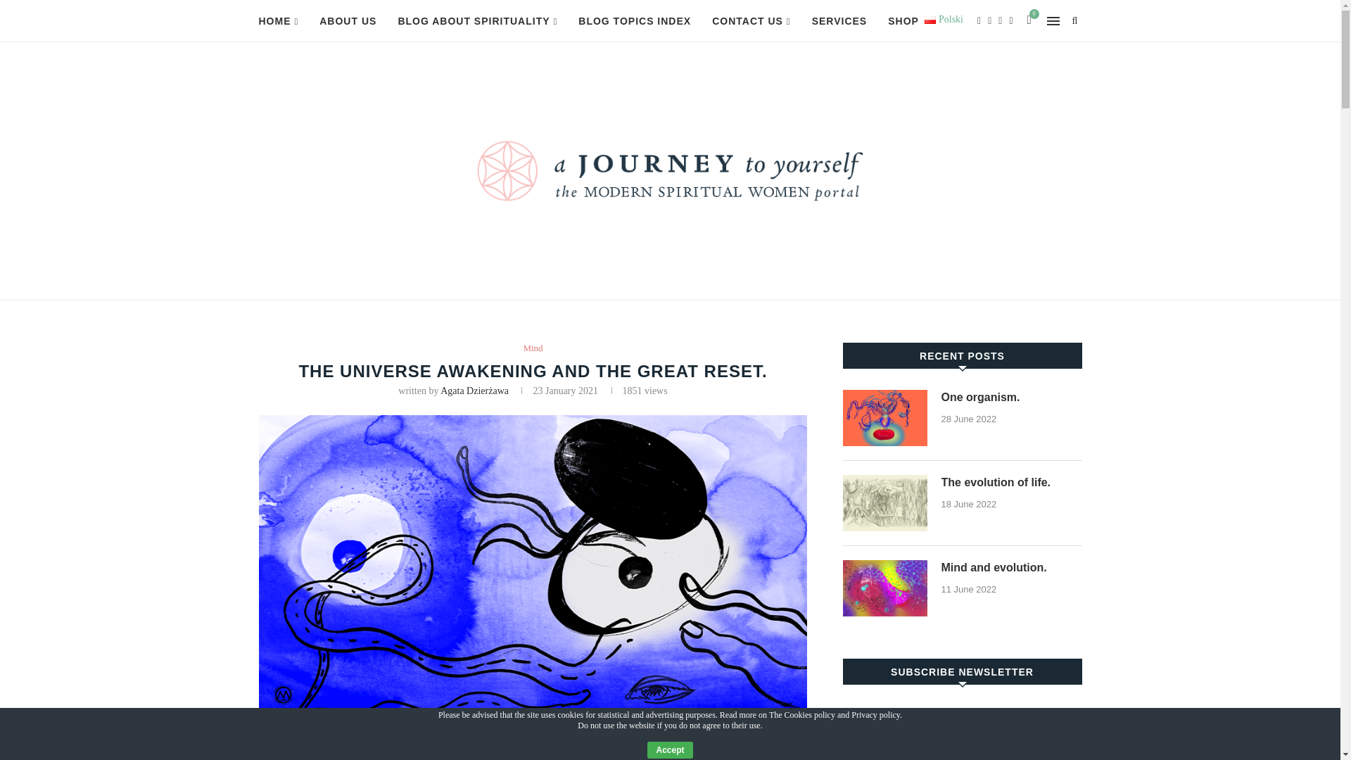 Image resolution: width=1351 pixels, height=760 pixels. I want to click on ABOUT US, so click(348, 21).